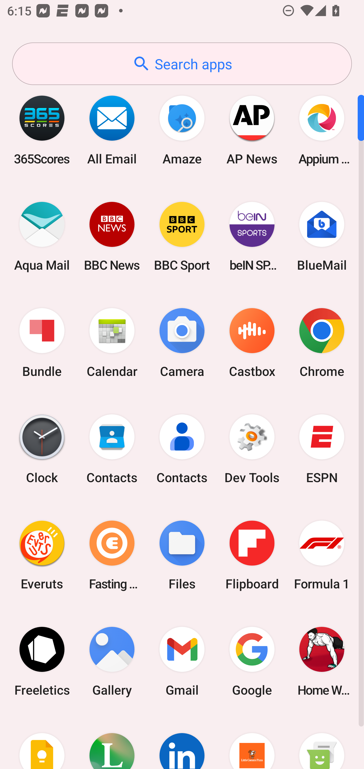 This screenshot has height=769, width=364. I want to click on Camera, so click(182, 343).